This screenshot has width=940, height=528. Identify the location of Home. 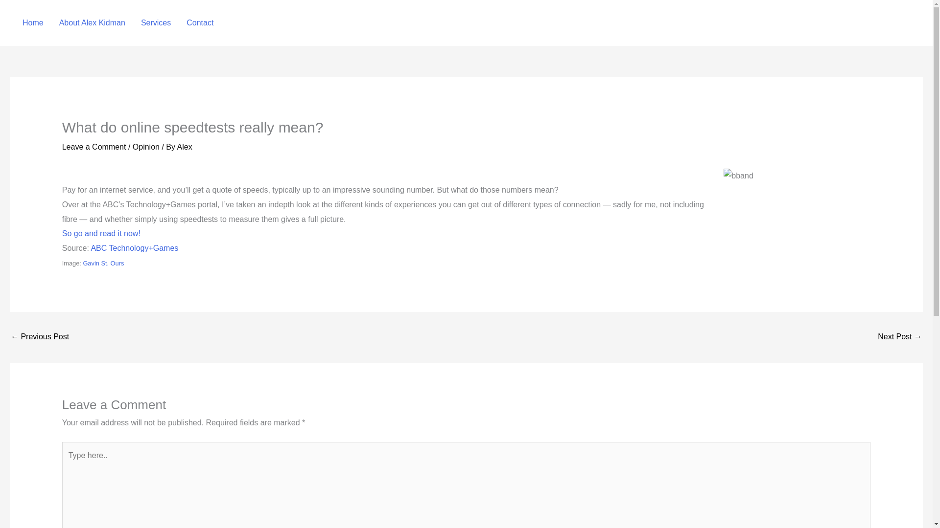
(33, 22).